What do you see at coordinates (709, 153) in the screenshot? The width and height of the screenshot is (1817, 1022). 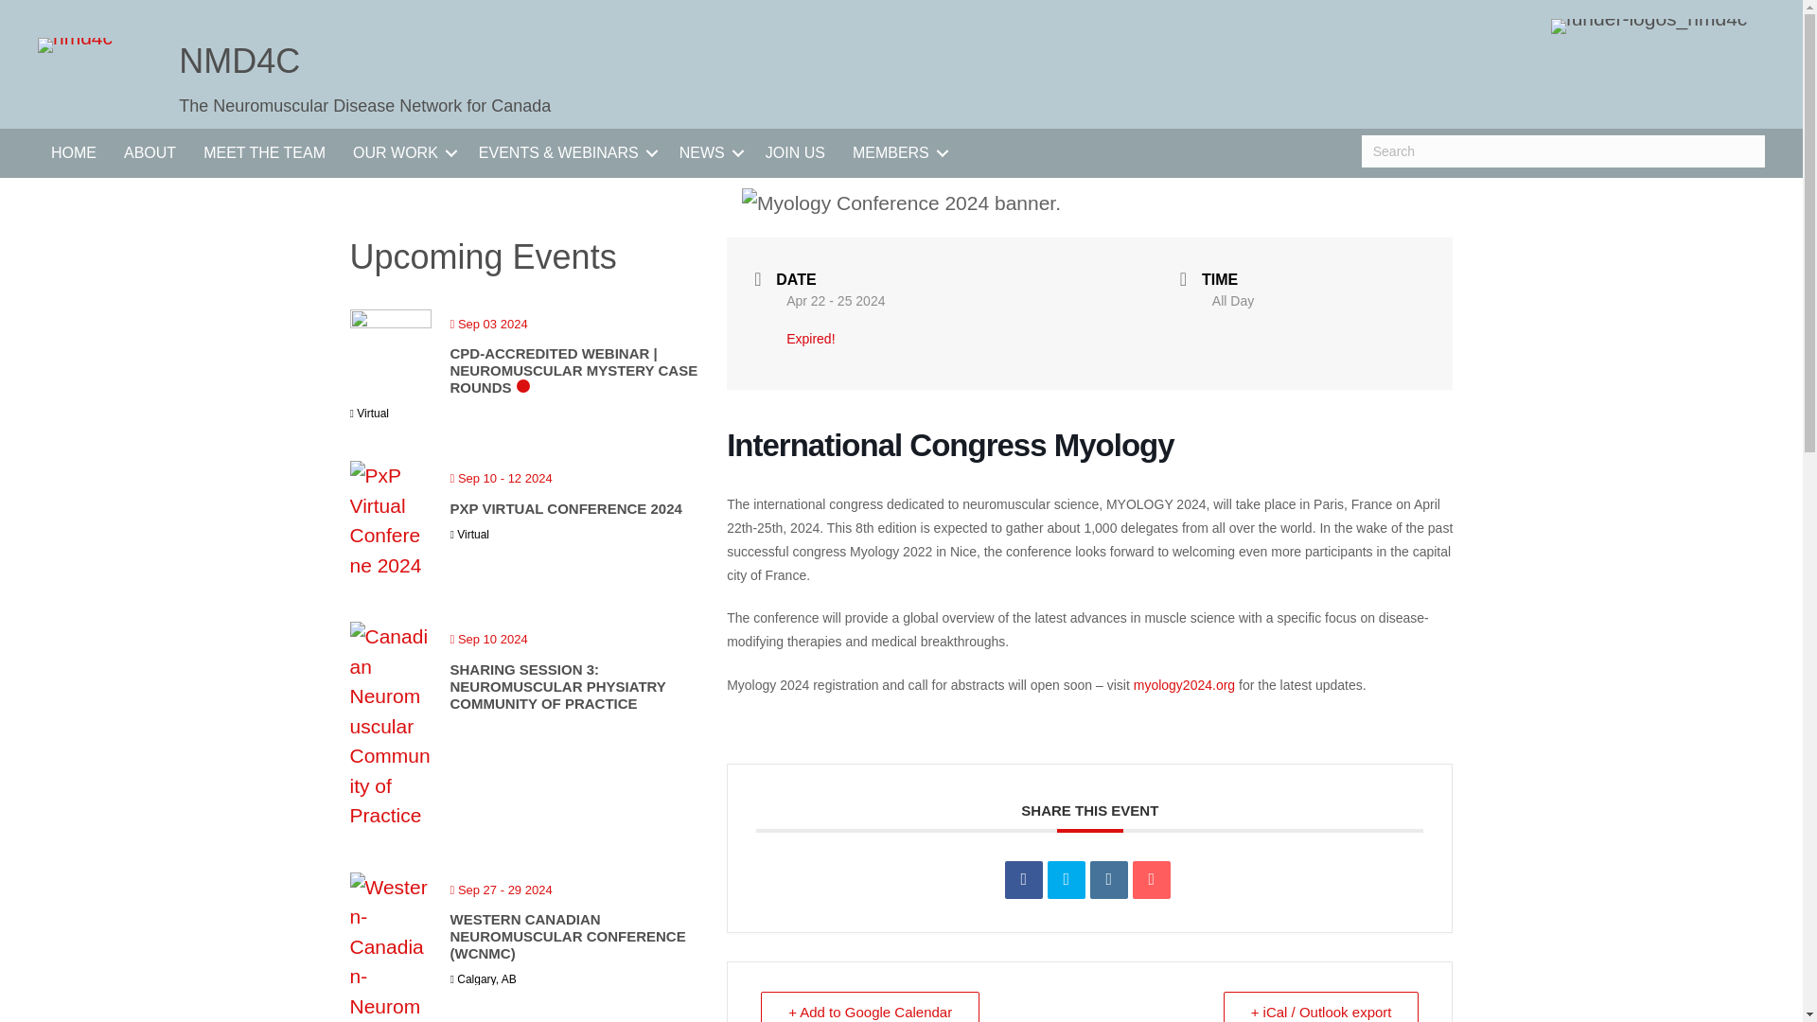 I see `NEWS` at bounding box center [709, 153].